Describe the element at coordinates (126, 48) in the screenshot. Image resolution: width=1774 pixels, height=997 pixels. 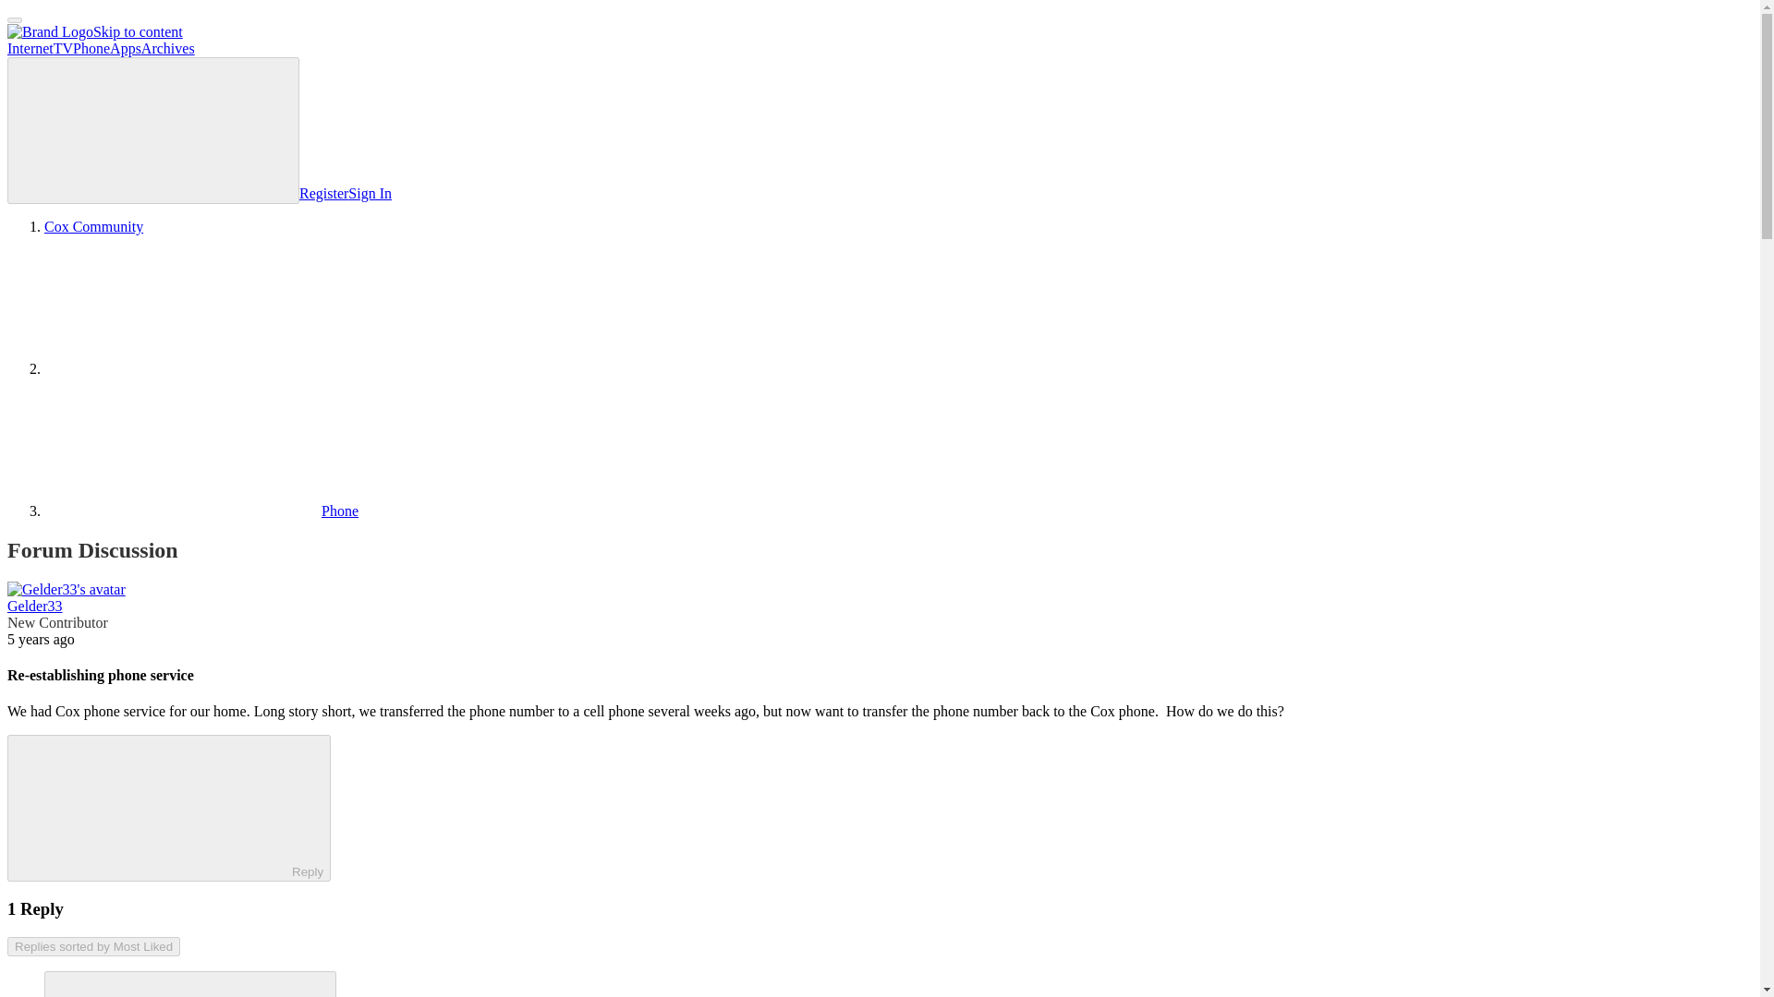
I see `Apps` at that location.